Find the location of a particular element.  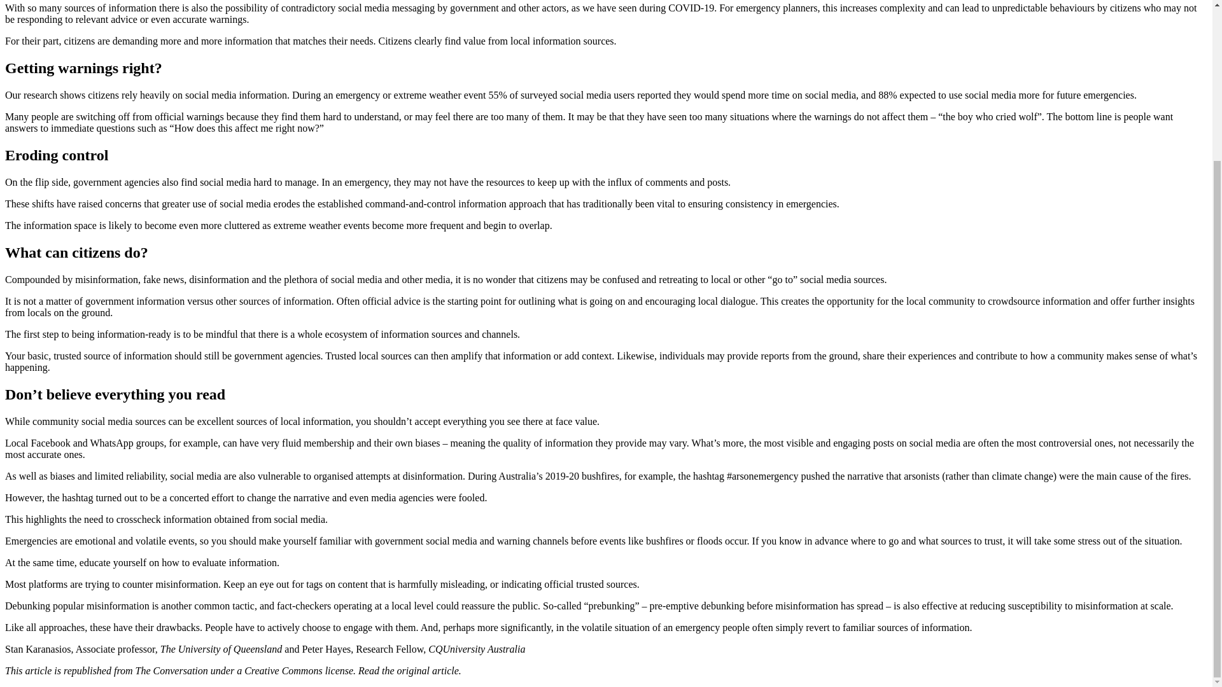

how to evaluate information is located at coordinates (219, 562).